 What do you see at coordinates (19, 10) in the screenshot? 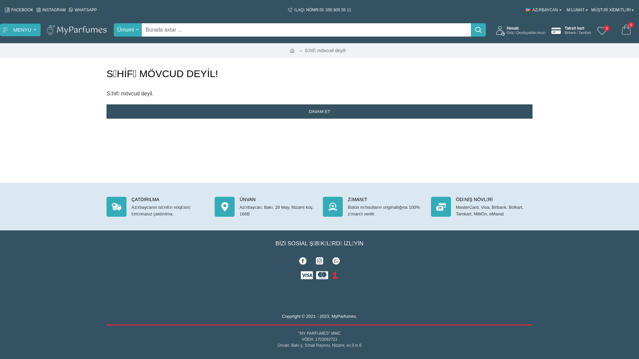
I see `FACEBOOK` at bounding box center [19, 10].